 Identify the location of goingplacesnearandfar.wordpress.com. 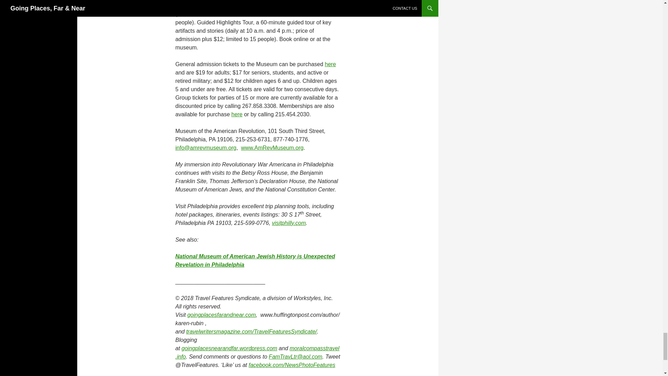
(229, 348).